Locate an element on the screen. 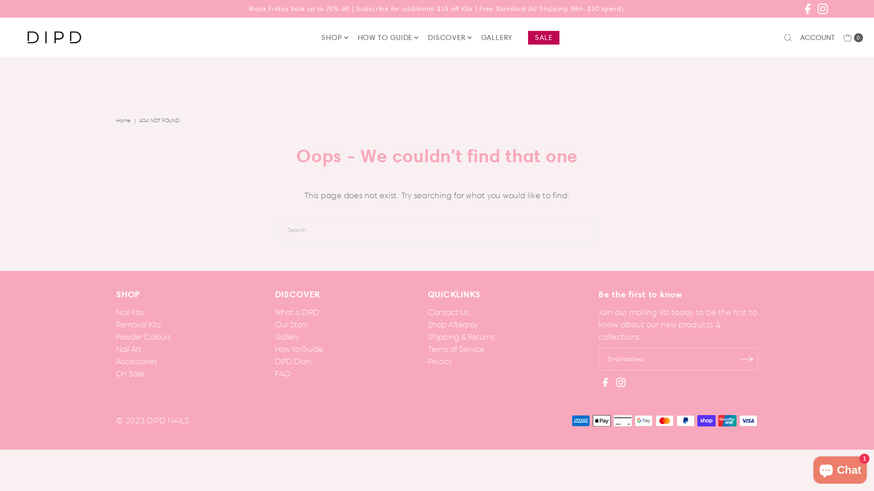 The image size is (874, 491). Shop Afterpay is located at coordinates (453, 325).